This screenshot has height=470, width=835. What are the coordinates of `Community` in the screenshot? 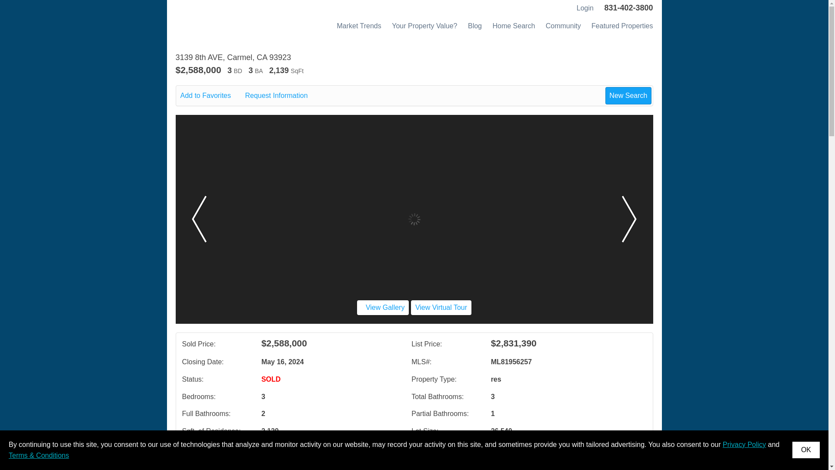 It's located at (564, 26).